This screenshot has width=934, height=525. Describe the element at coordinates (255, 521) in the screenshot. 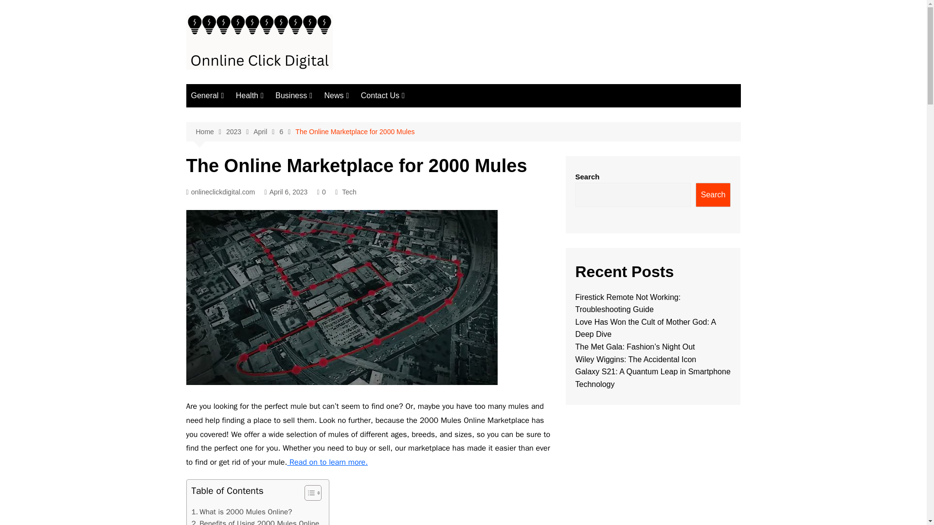

I see `Benefits of Using 2000 Mules Online` at that location.